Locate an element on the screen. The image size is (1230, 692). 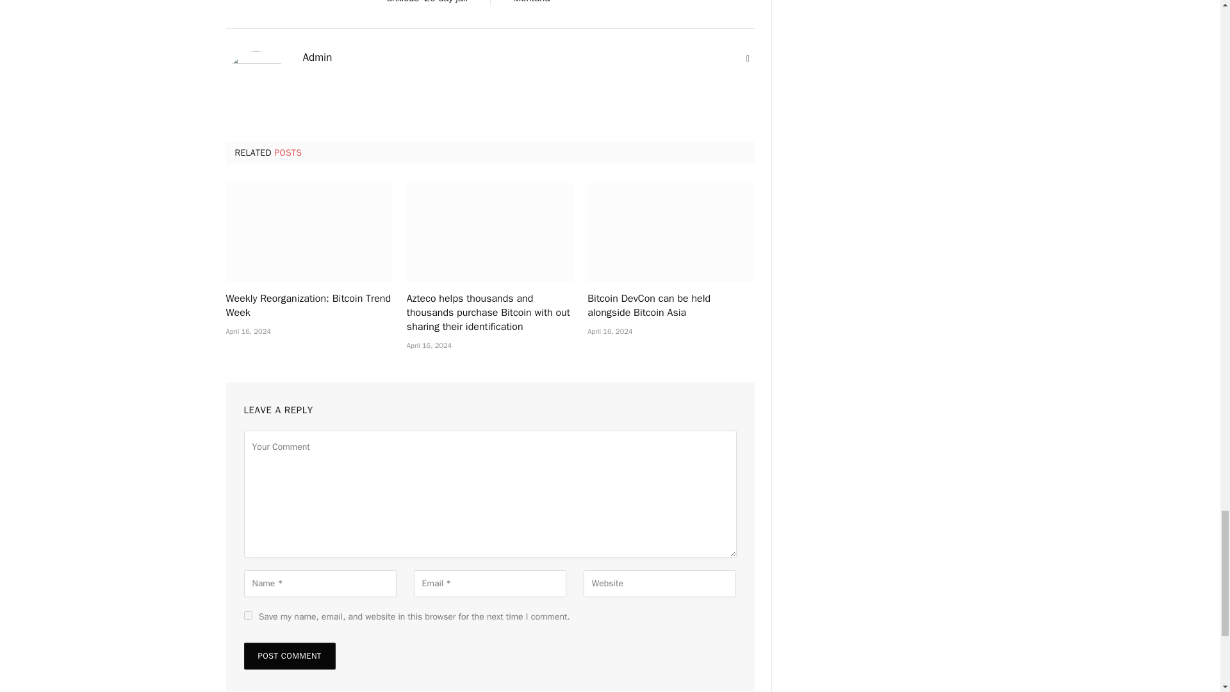
yes is located at coordinates (247, 615).